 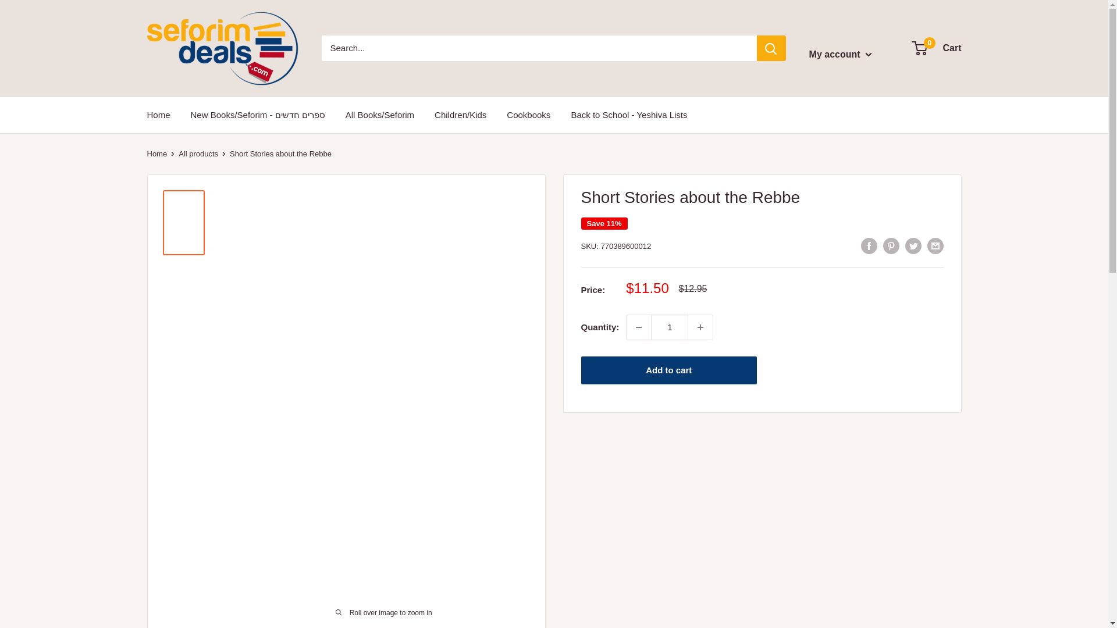 What do you see at coordinates (158, 115) in the screenshot?
I see `Home` at bounding box center [158, 115].